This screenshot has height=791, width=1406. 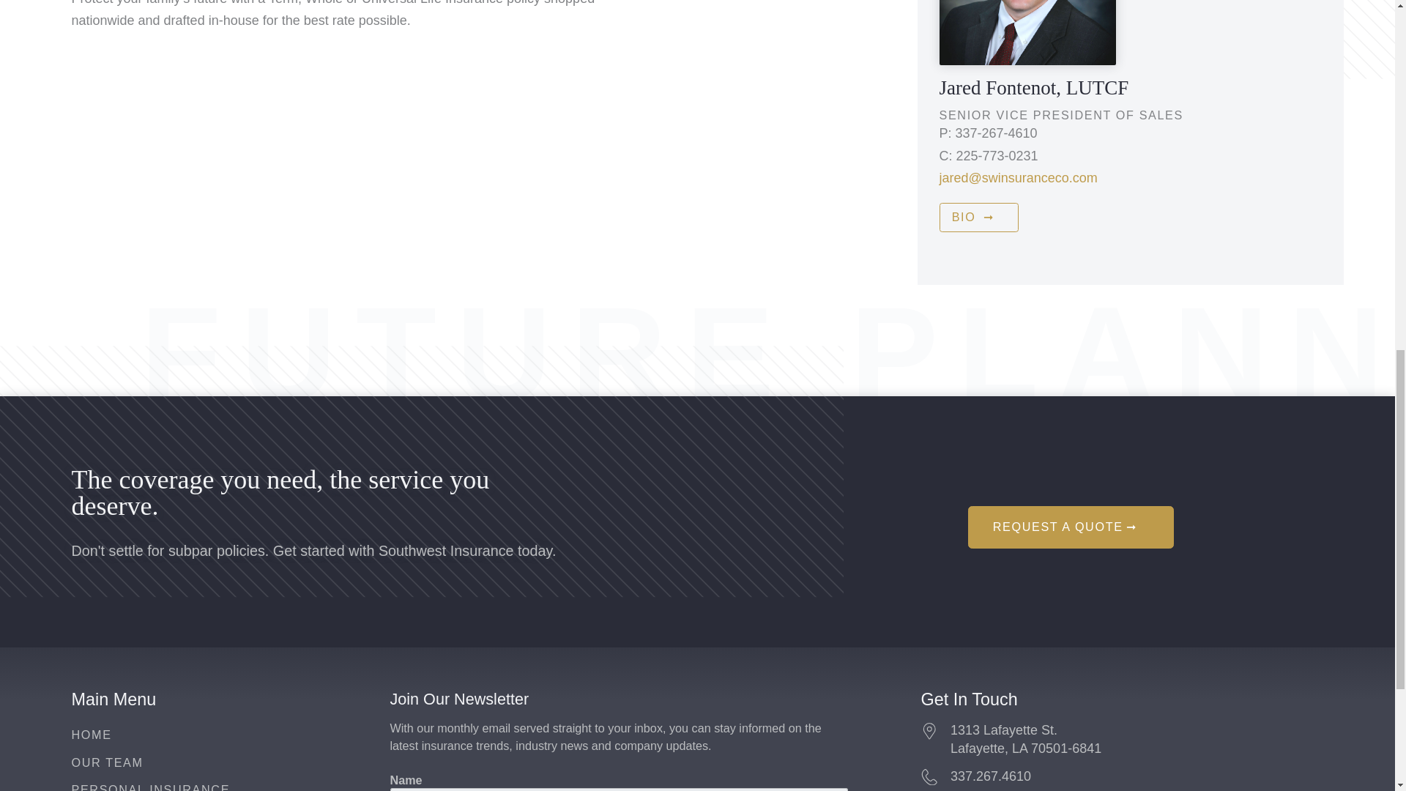 I want to click on Jared Fontenot, LUTCF, so click(x=1071, y=527).